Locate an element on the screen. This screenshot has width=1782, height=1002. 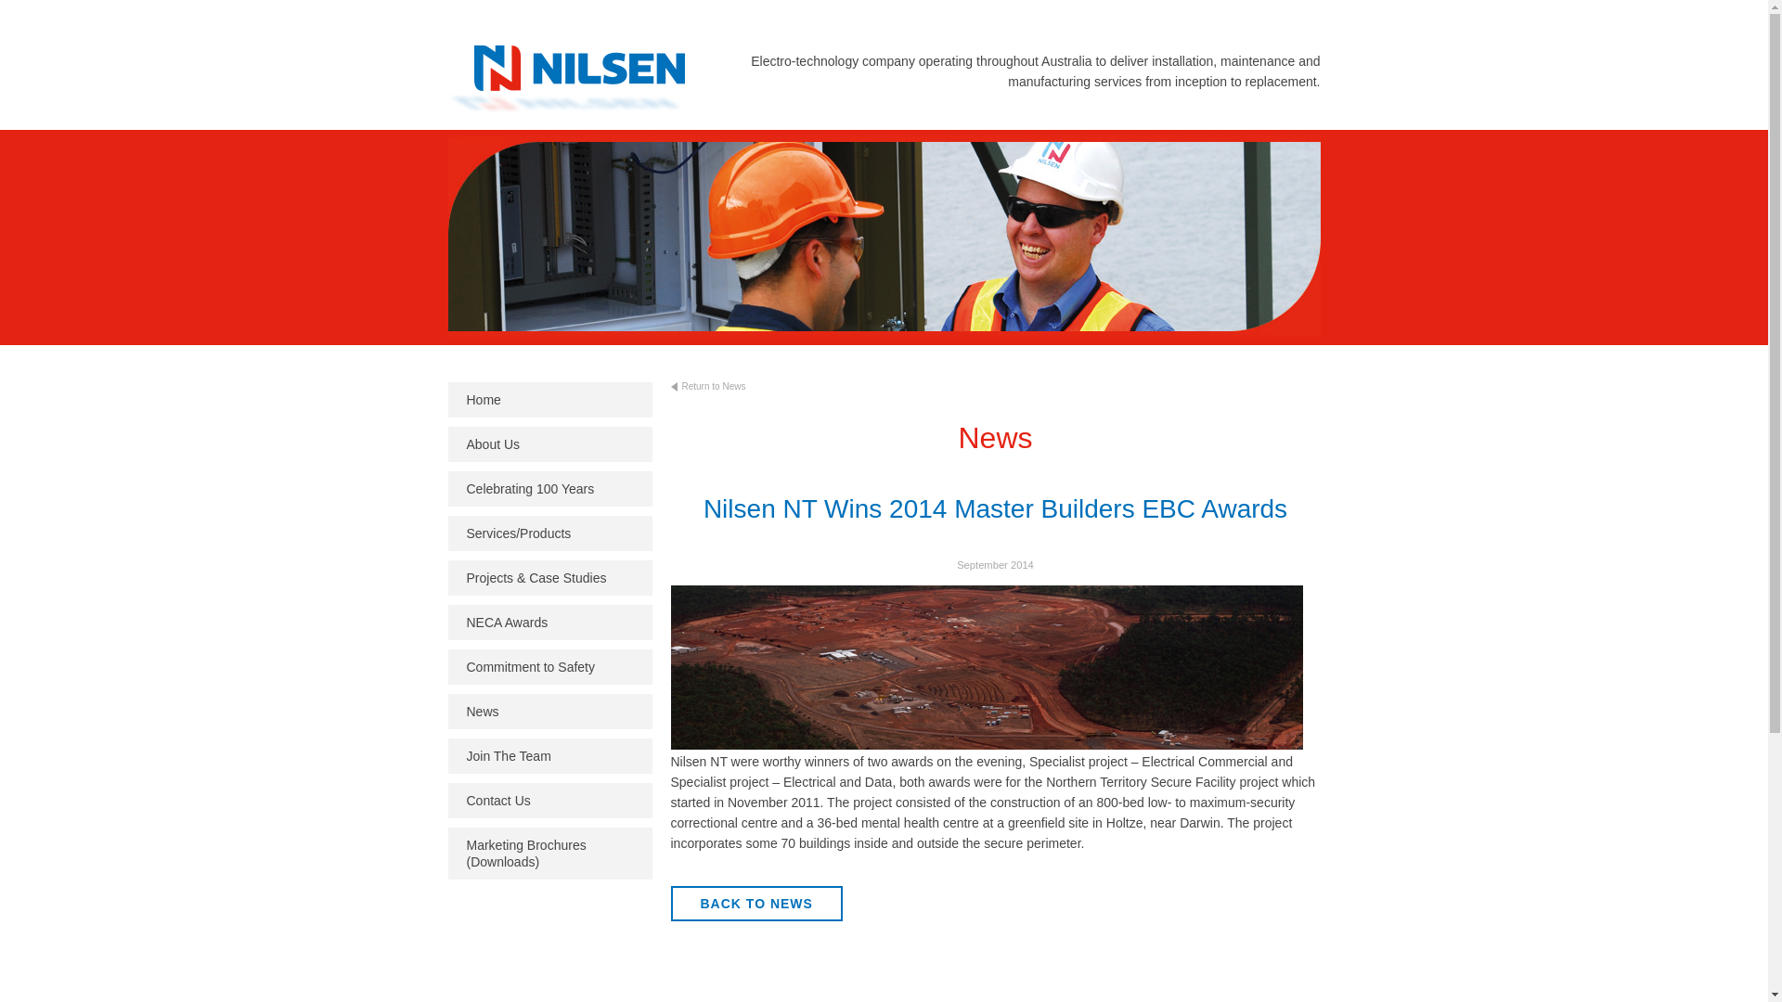
Join The Team is located at coordinates (549, 756).